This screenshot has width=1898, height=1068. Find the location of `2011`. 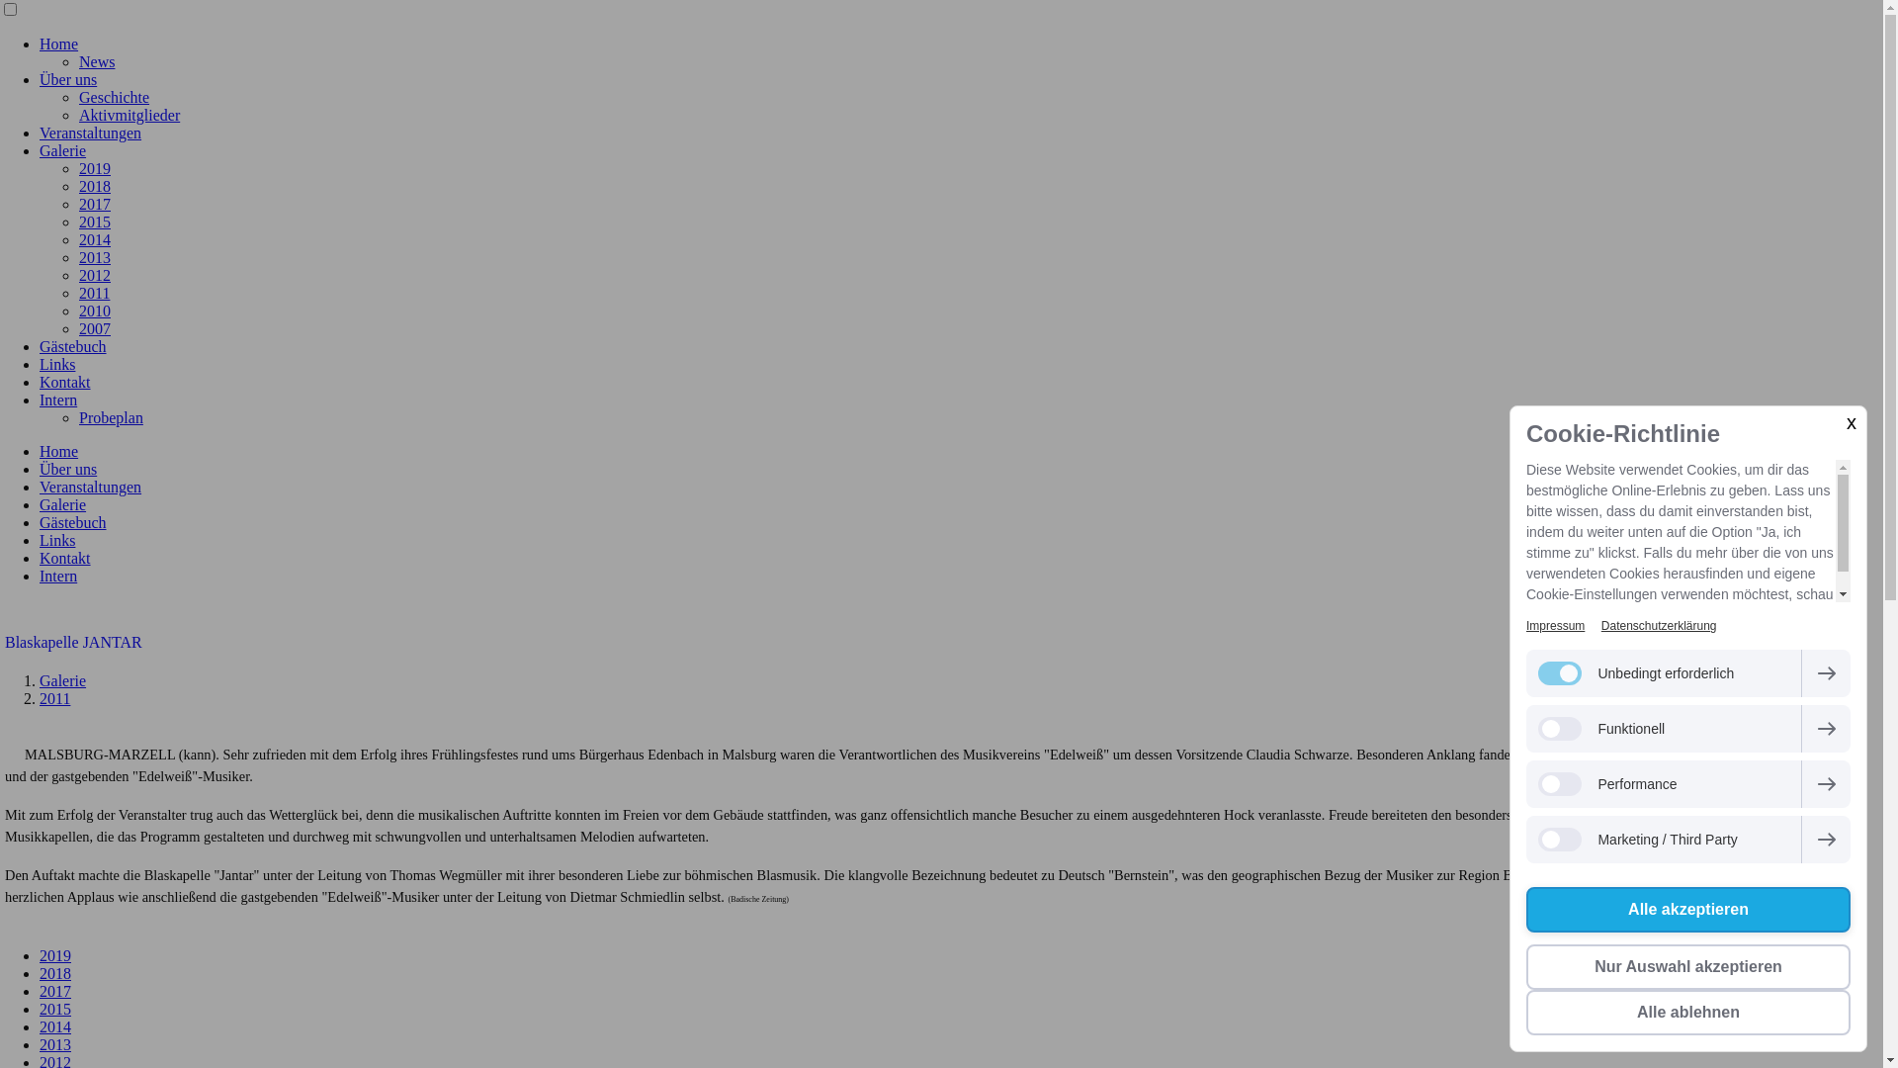

2011 is located at coordinates (95, 293).